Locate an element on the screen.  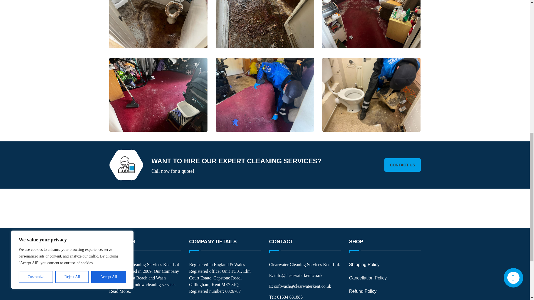
CONTACT US is located at coordinates (402, 165).